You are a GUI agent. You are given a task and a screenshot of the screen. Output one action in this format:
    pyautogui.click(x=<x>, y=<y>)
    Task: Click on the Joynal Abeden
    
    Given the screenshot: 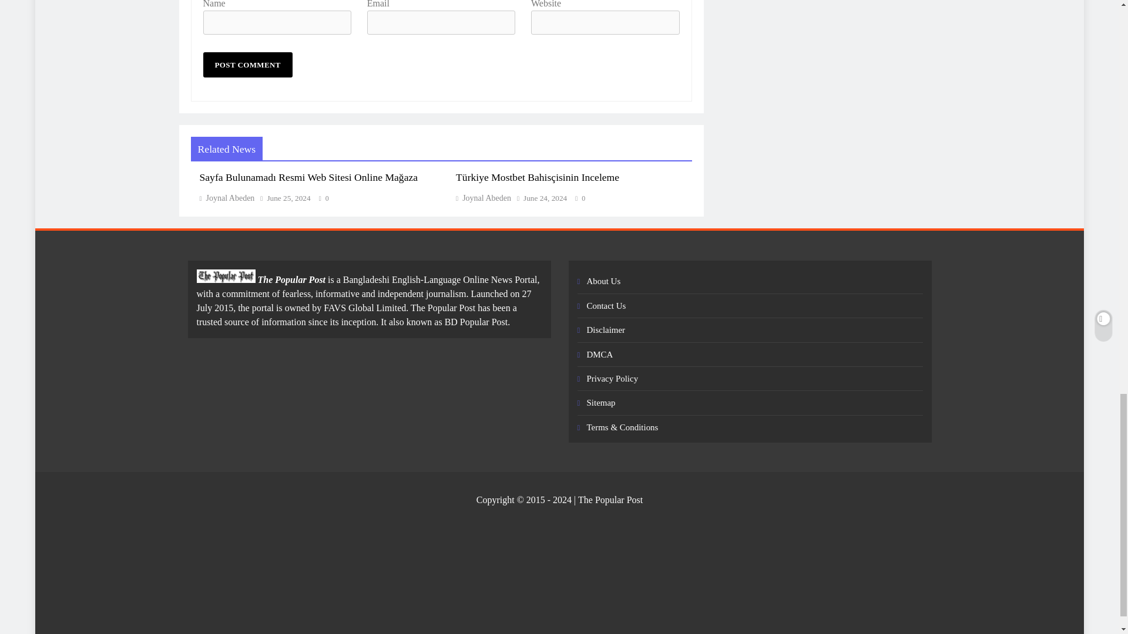 What is the action you would take?
    pyautogui.click(x=227, y=198)
    